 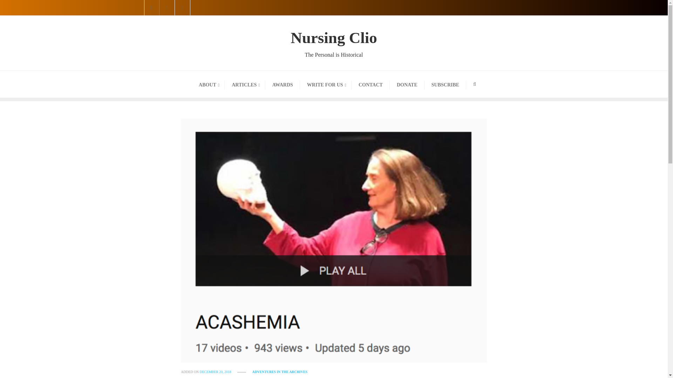 What do you see at coordinates (445, 84) in the screenshot?
I see `AWARDS` at bounding box center [445, 84].